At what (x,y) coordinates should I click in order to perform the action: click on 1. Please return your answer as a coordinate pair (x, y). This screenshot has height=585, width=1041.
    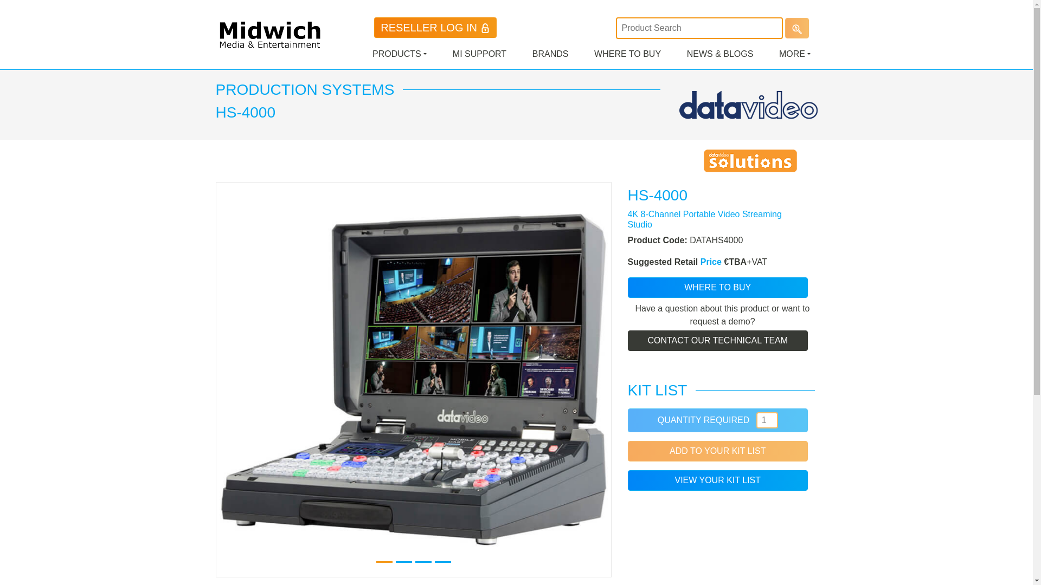
    Looking at the image, I should click on (767, 420).